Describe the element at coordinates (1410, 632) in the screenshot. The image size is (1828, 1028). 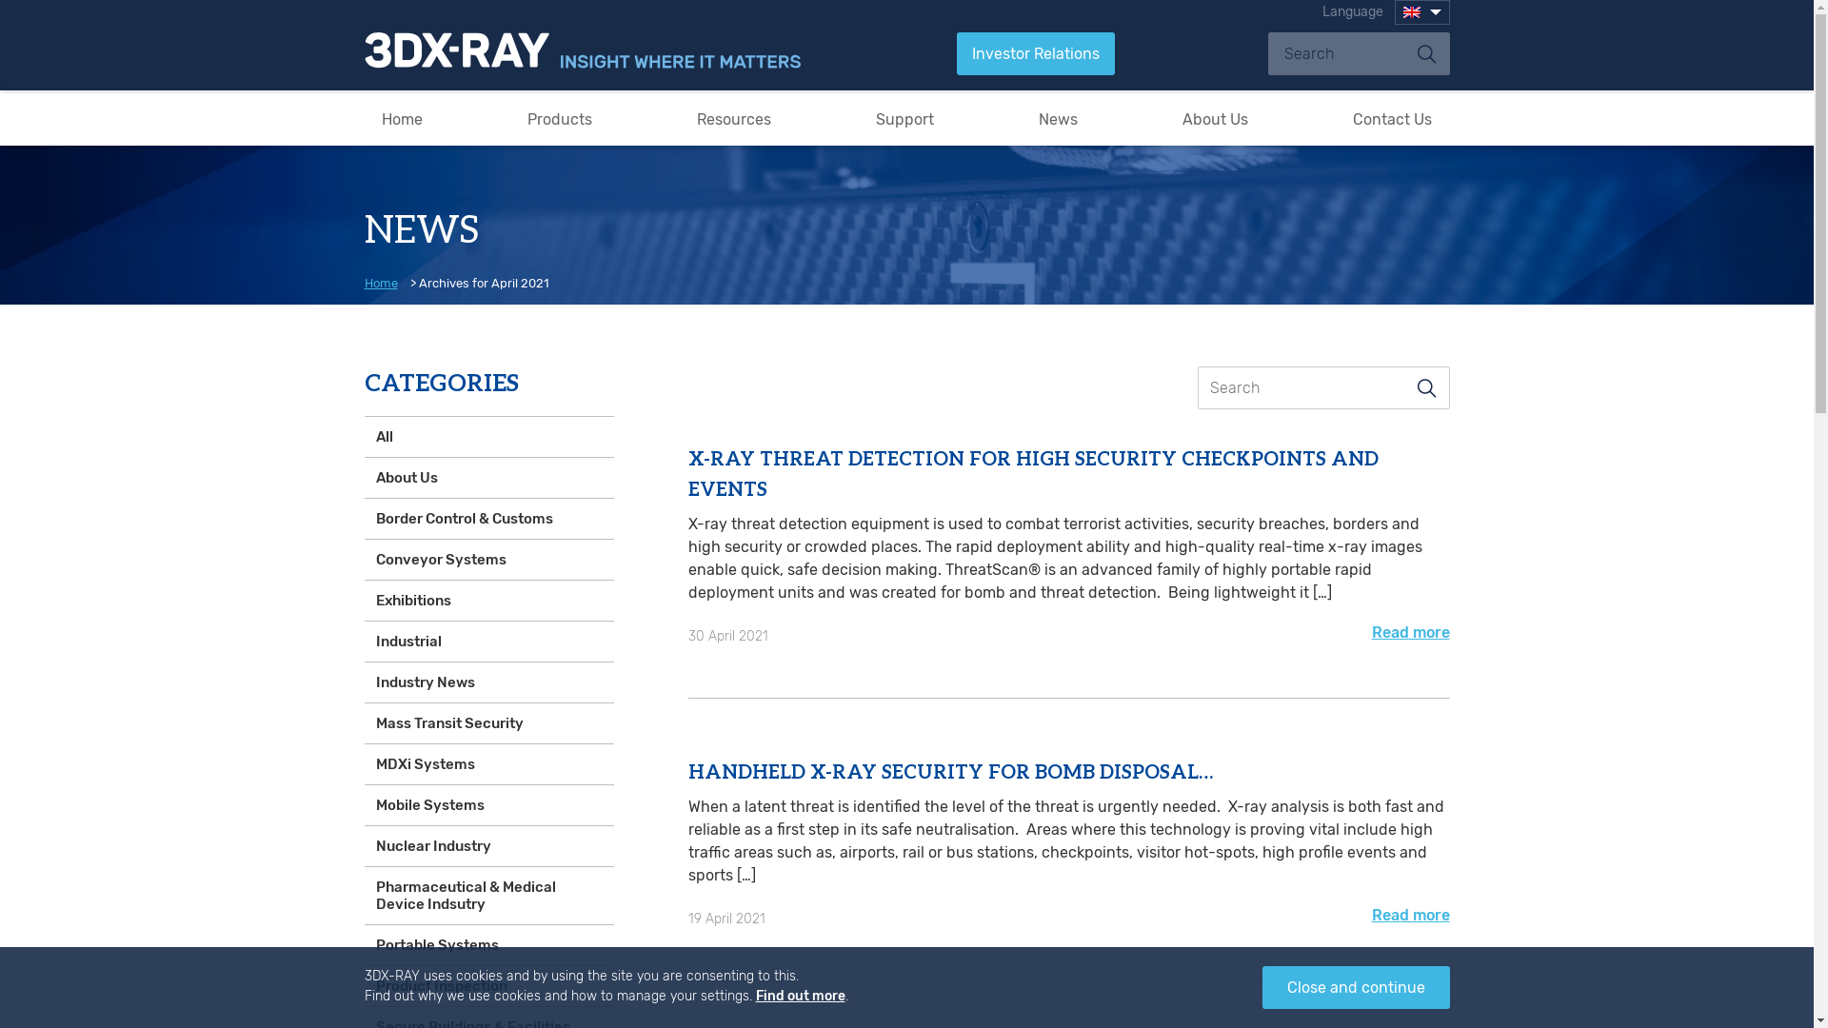
I see `Read more` at that location.